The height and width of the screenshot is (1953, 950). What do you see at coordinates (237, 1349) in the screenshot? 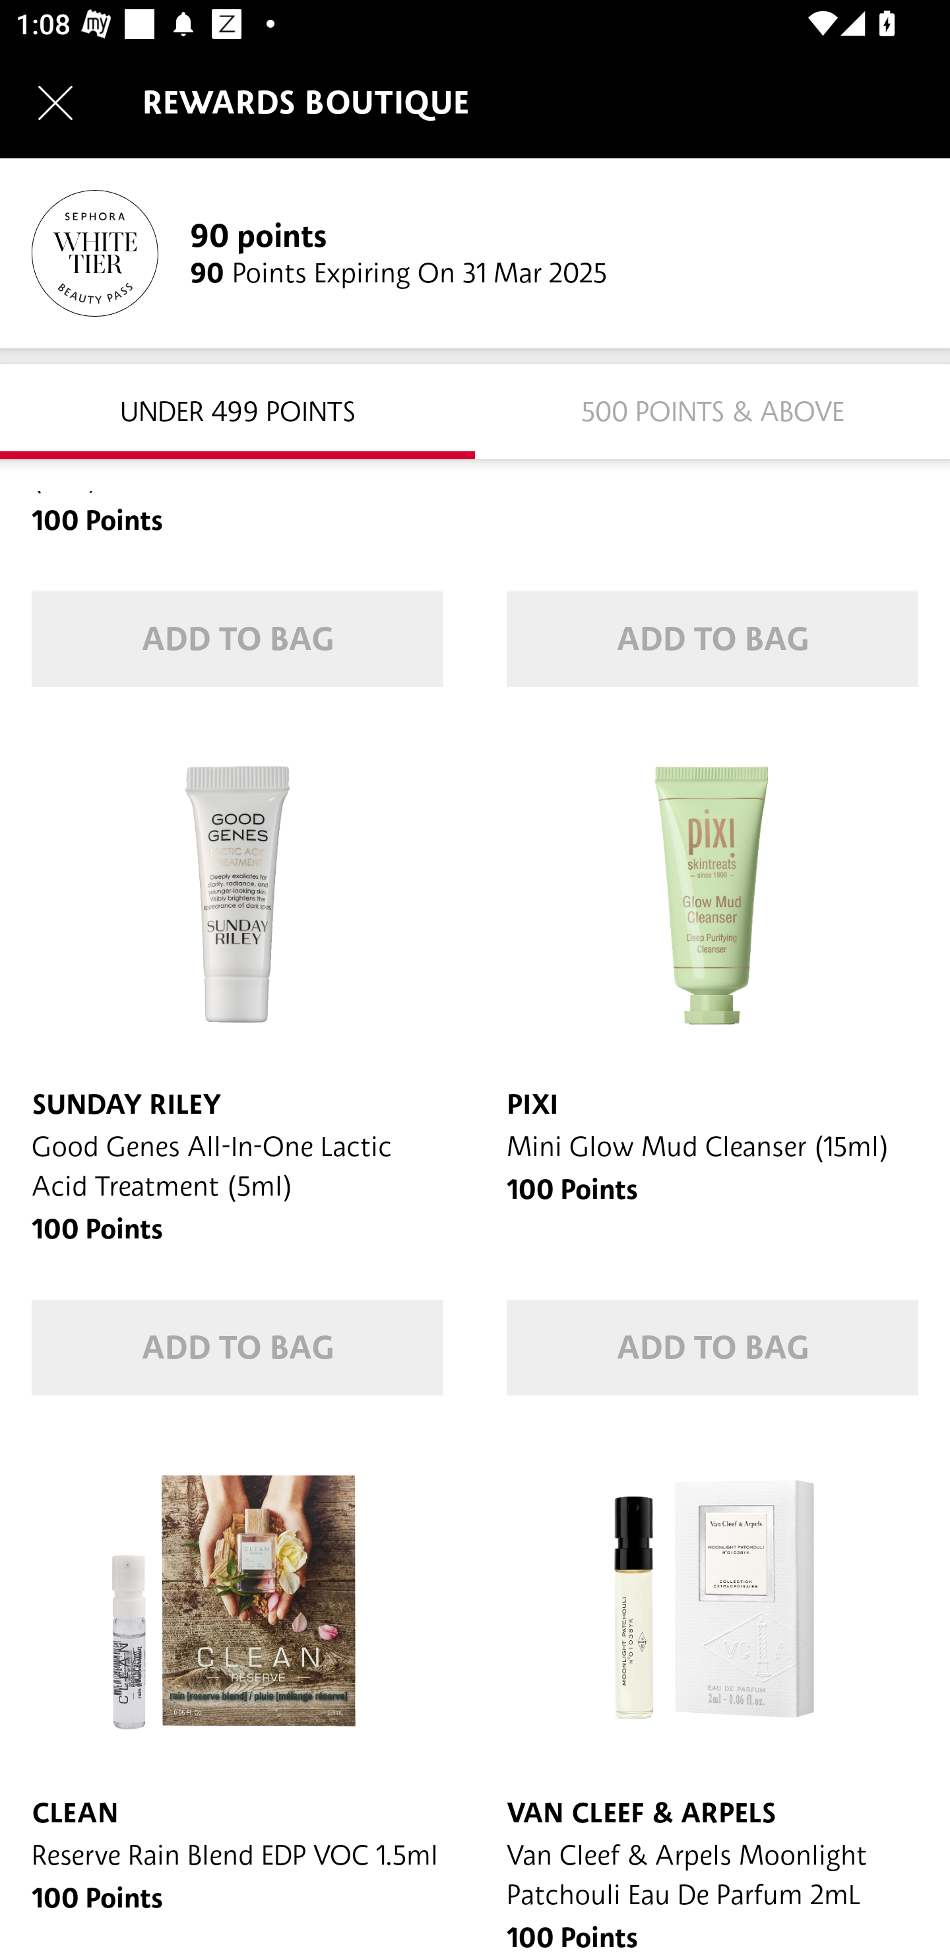
I see `ADD TO BAG` at bounding box center [237, 1349].